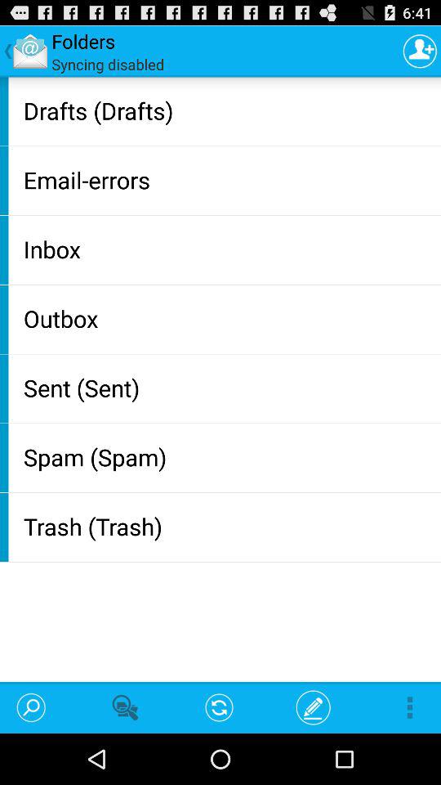 This screenshot has height=785, width=441. I want to click on turn off the icon at the top right corner, so click(420, 51).